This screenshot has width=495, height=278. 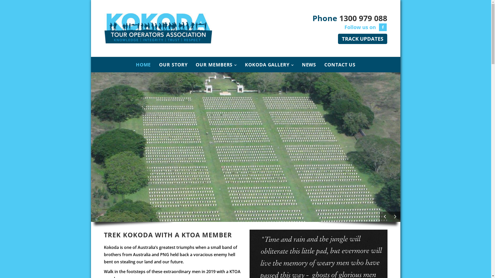 I want to click on 1300 979 088, so click(x=363, y=18).